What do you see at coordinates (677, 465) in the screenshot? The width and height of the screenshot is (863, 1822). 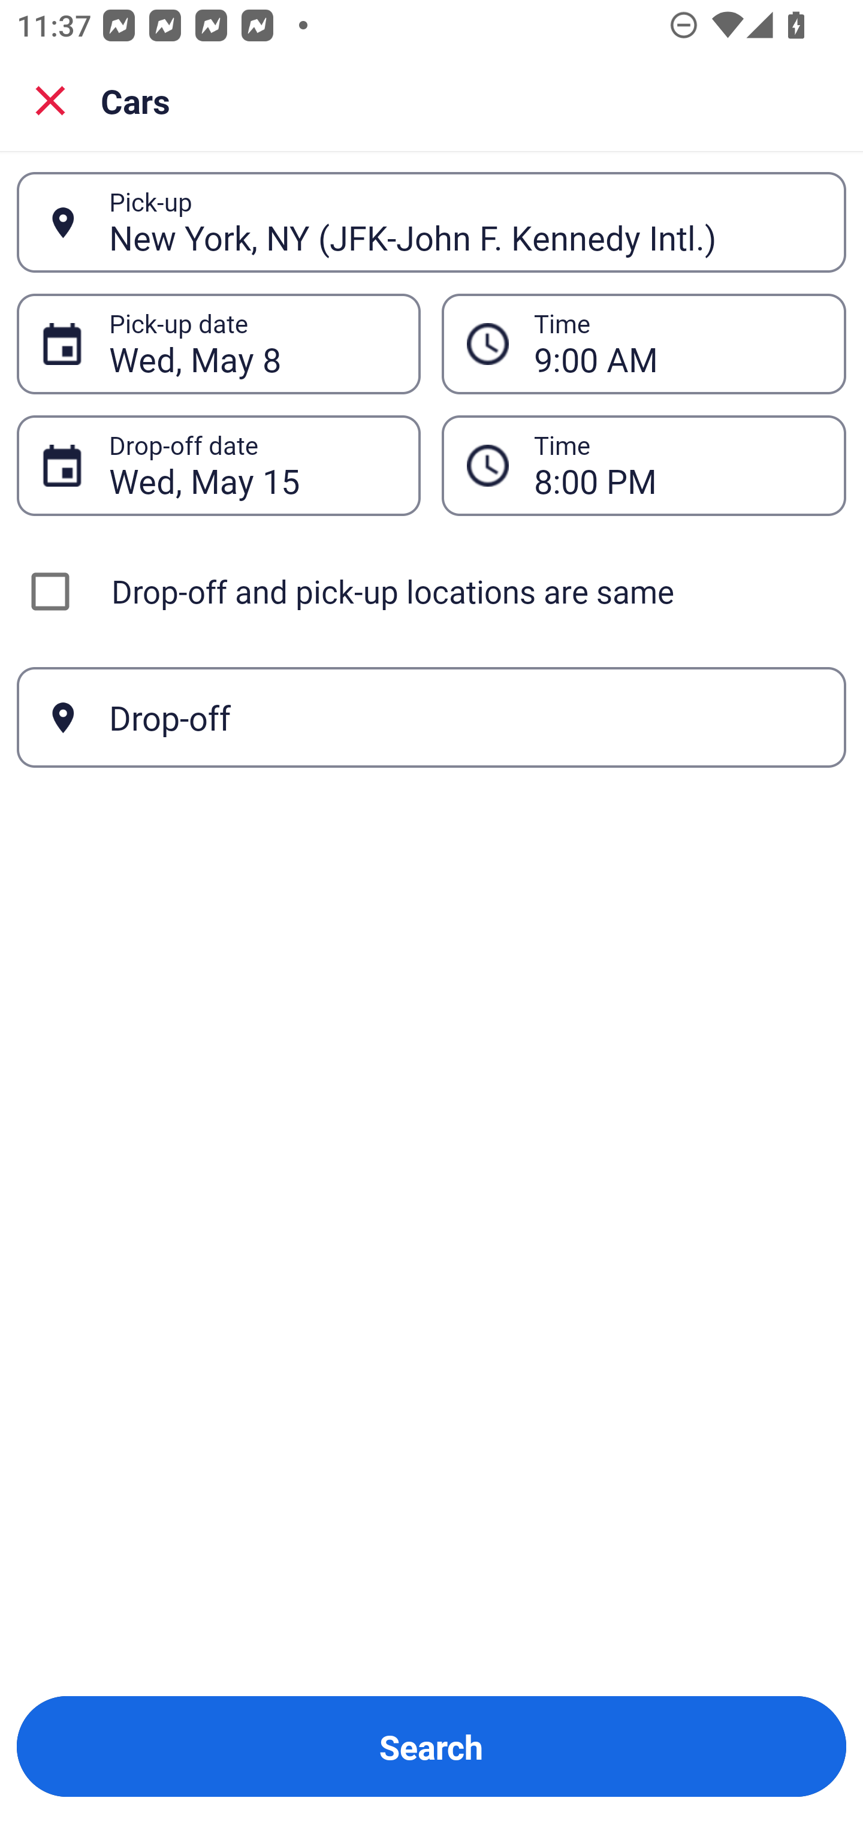 I see `8:00 PM` at bounding box center [677, 465].